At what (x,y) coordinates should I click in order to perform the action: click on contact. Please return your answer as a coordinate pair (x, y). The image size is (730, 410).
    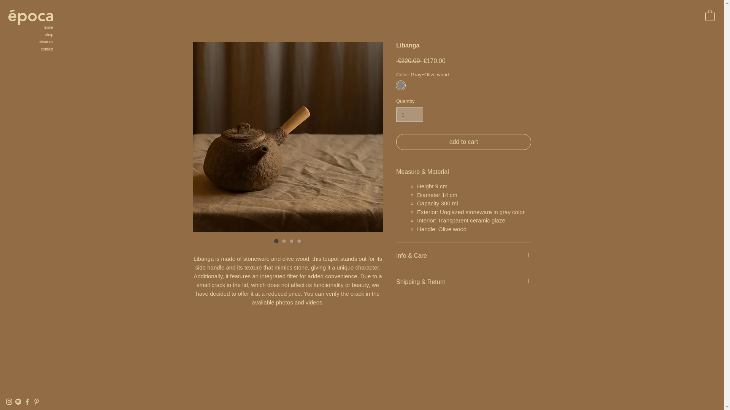
    Looking at the image, I should click on (32, 49).